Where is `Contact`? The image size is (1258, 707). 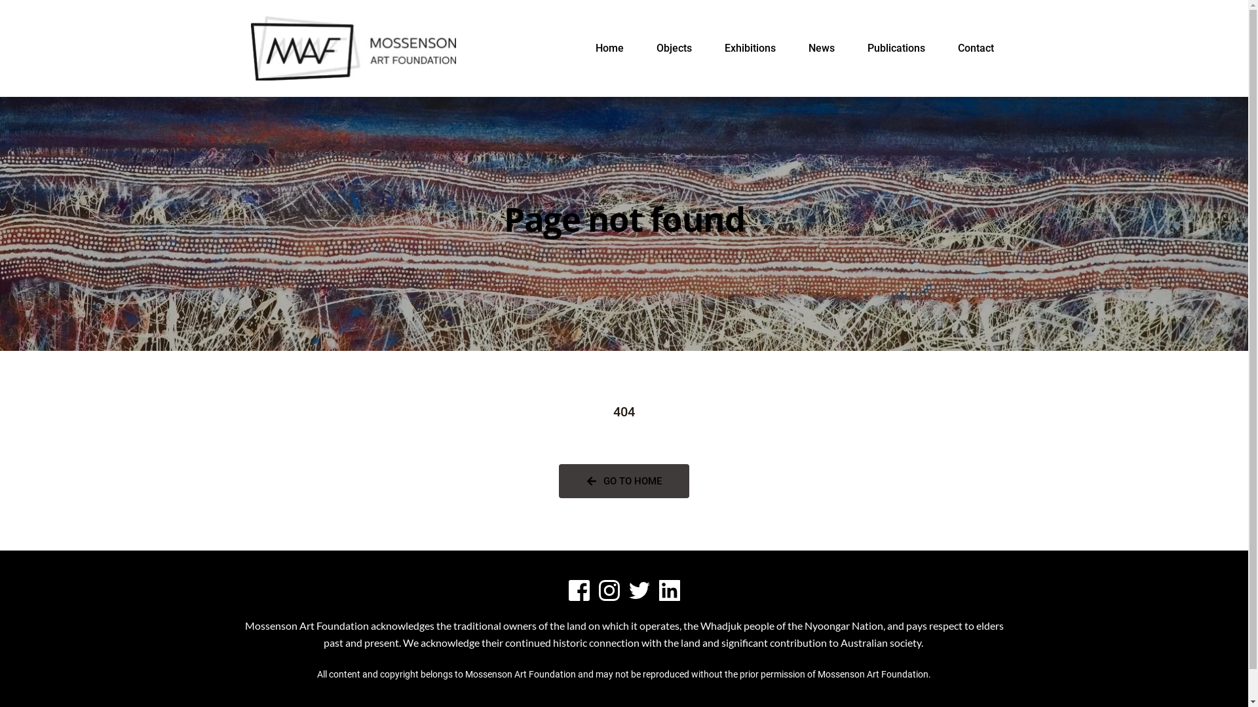 Contact is located at coordinates (976, 48).